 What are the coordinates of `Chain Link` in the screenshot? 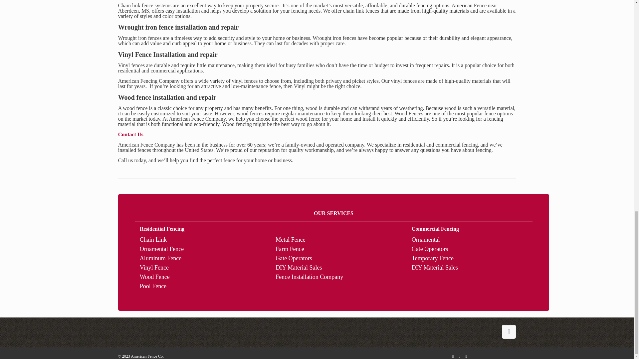 It's located at (153, 239).